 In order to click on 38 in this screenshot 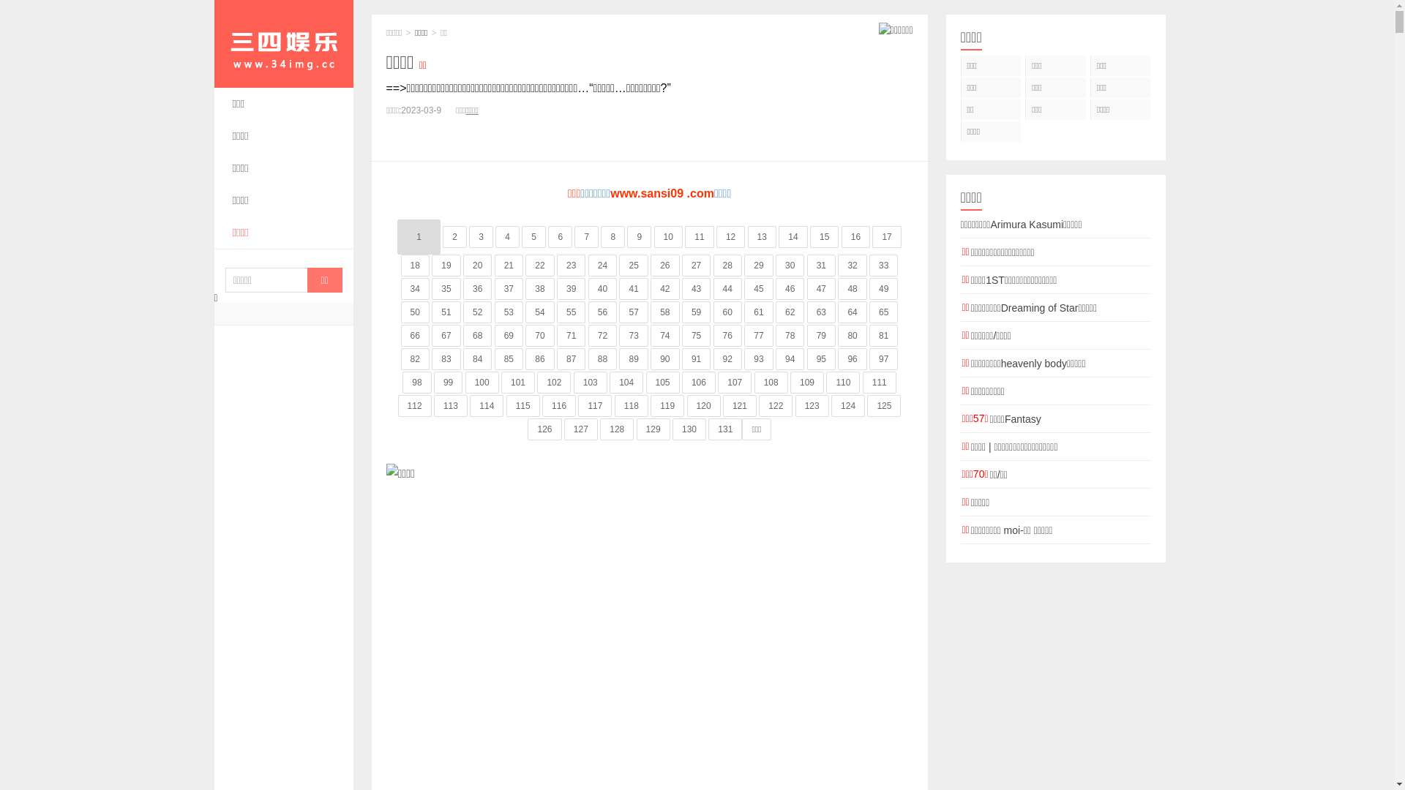, I will do `click(540, 289)`.